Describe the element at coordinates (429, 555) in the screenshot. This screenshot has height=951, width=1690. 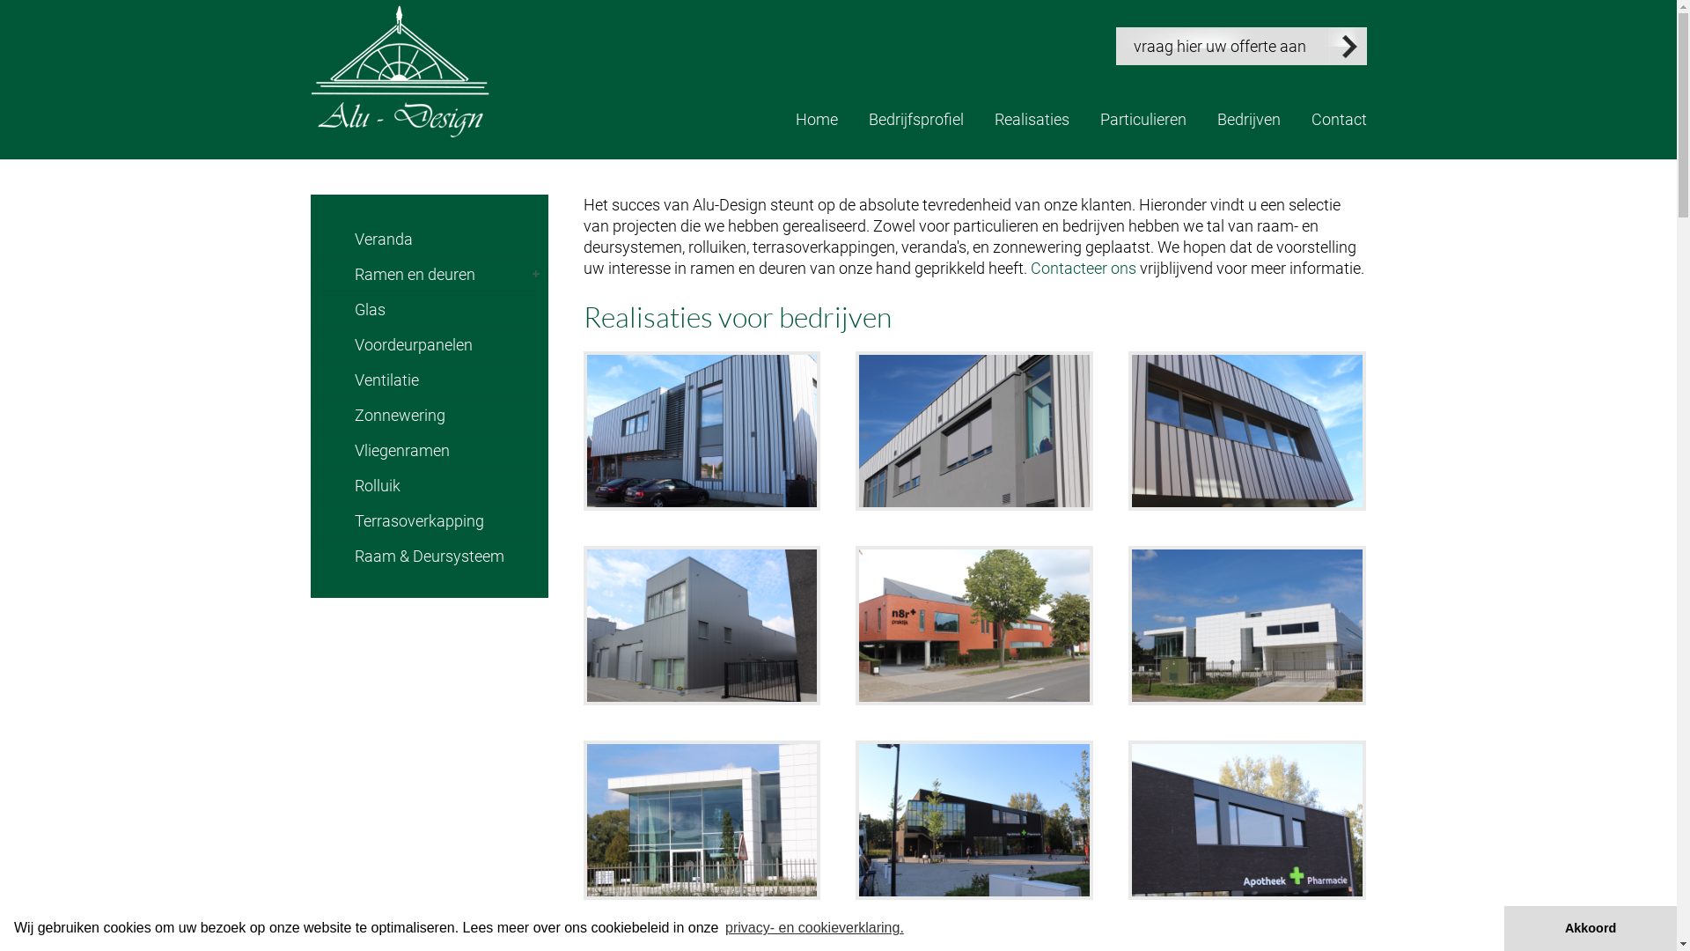
I see `Raam & Deursysteem` at that location.